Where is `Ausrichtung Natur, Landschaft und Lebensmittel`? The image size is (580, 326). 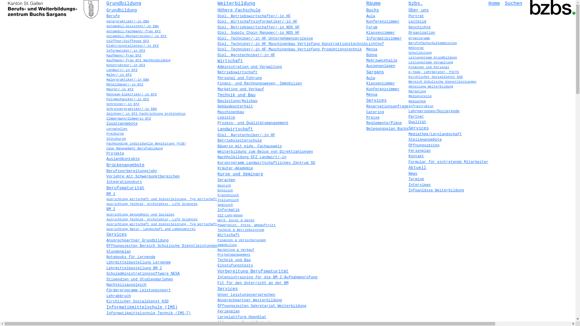
Ausrichtung Natur, Landschaft und Lebensmittel is located at coordinates (151, 229).